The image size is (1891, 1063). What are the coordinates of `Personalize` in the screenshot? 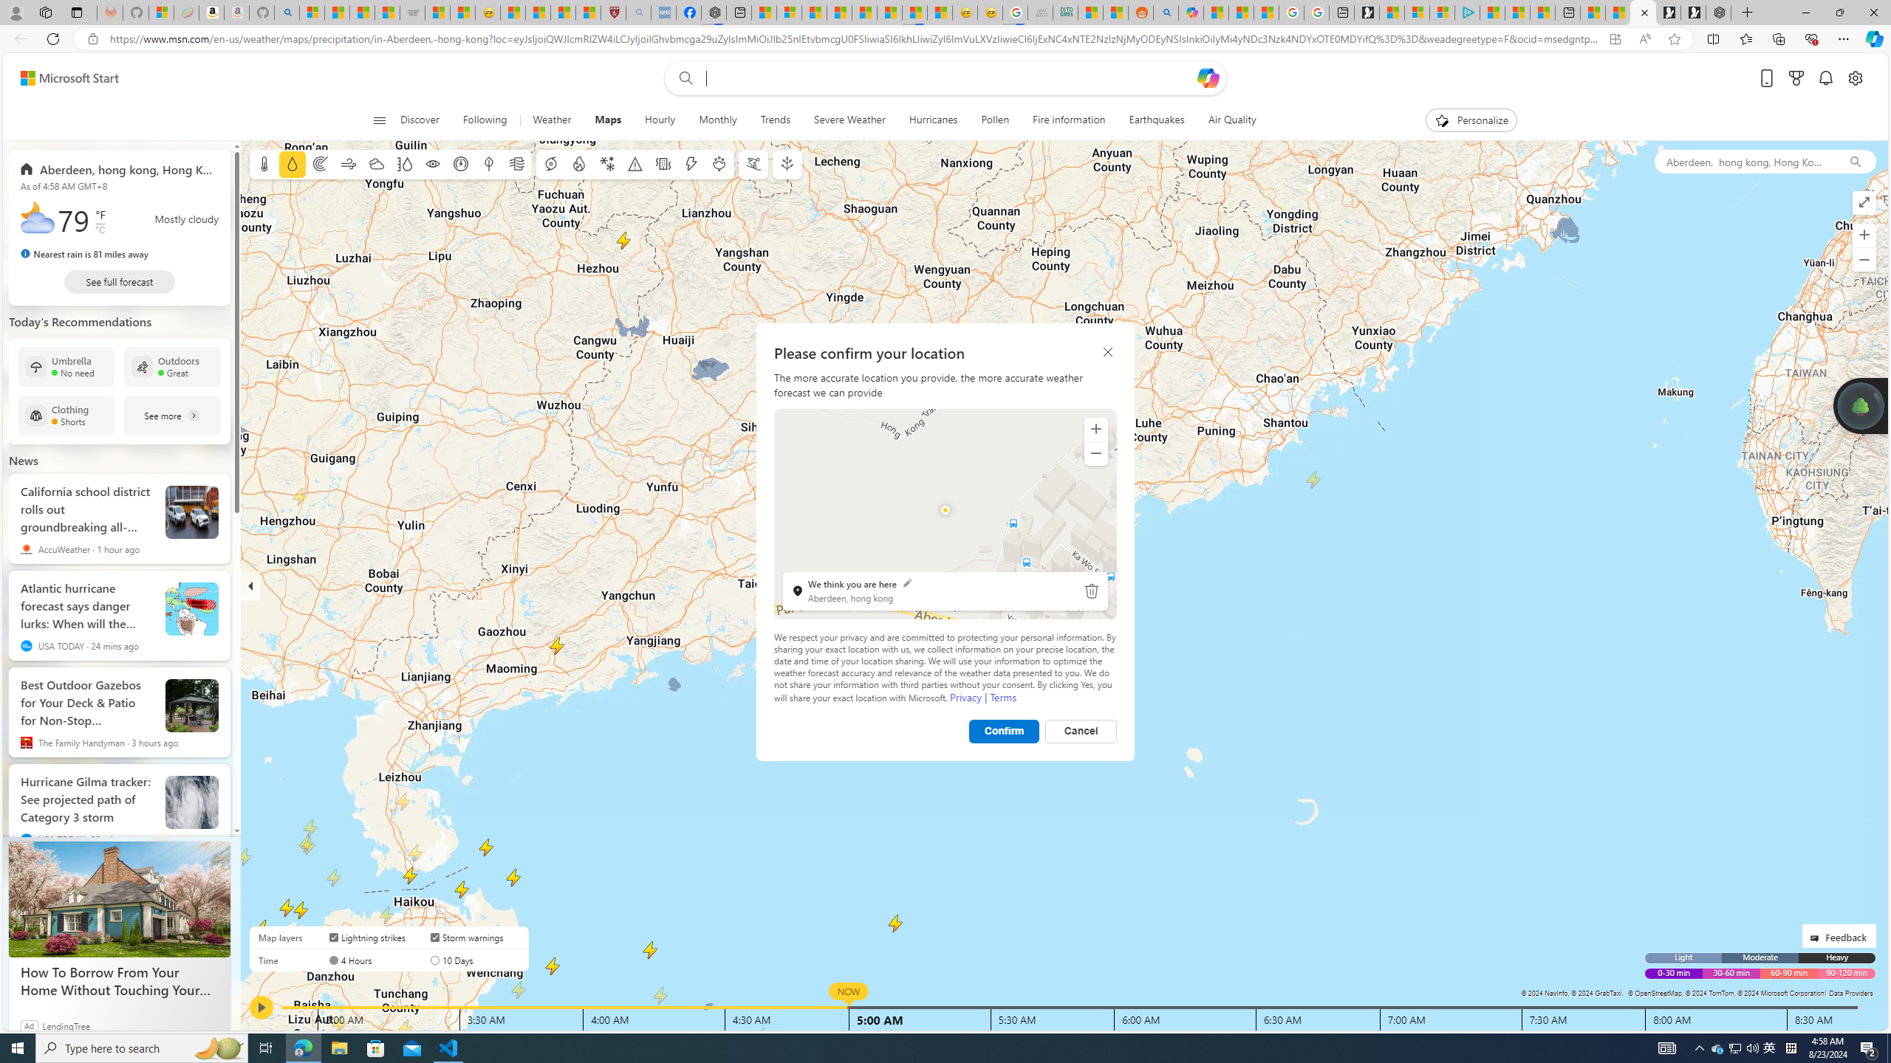 It's located at (1471, 120).